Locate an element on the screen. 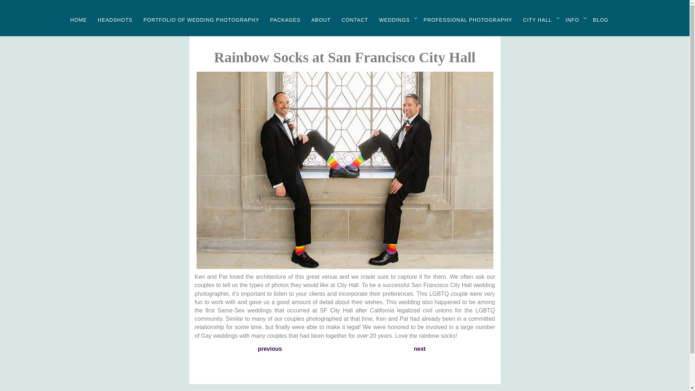 This screenshot has width=695, height=391. PACKAGES is located at coordinates (285, 20).